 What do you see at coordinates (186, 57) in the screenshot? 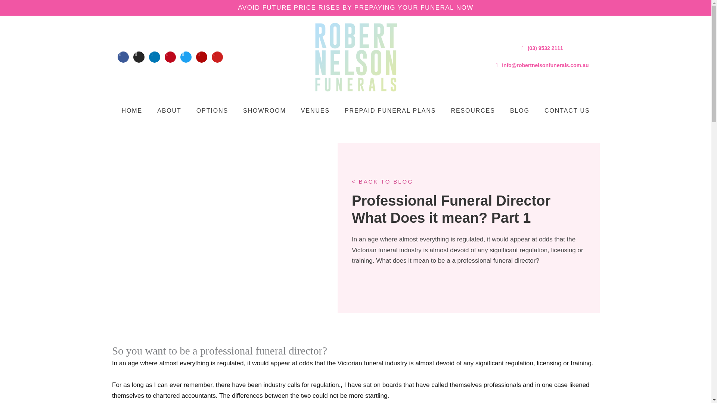
I see `Twitter` at bounding box center [186, 57].